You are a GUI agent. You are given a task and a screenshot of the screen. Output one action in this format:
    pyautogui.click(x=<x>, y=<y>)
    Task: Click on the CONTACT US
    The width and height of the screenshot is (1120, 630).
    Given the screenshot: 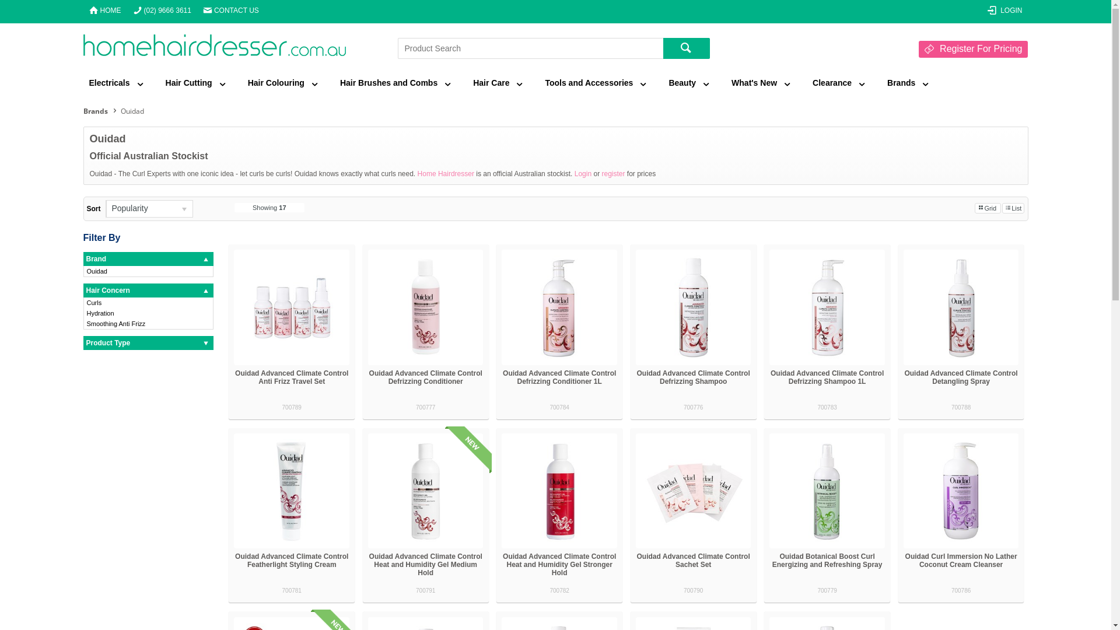 What is the action you would take?
    pyautogui.click(x=231, y=12)
    